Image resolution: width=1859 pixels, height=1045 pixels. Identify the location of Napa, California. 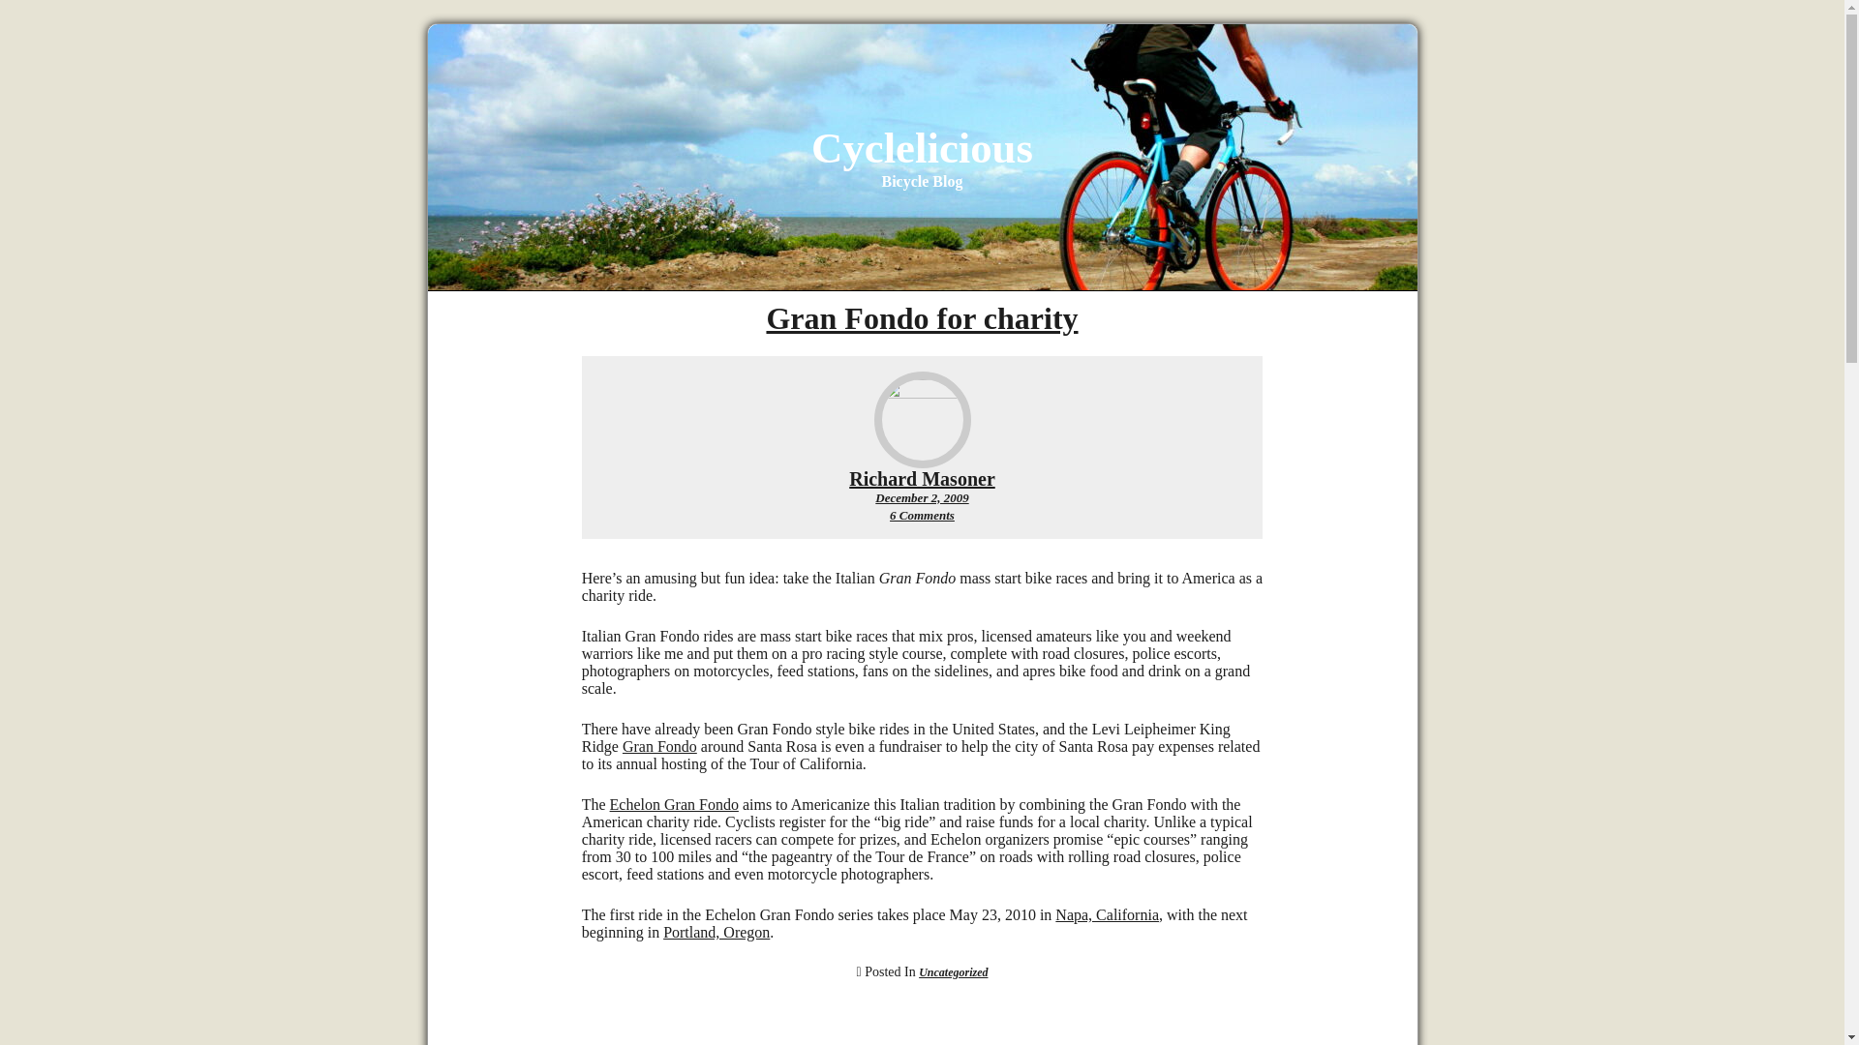
(674, 804).